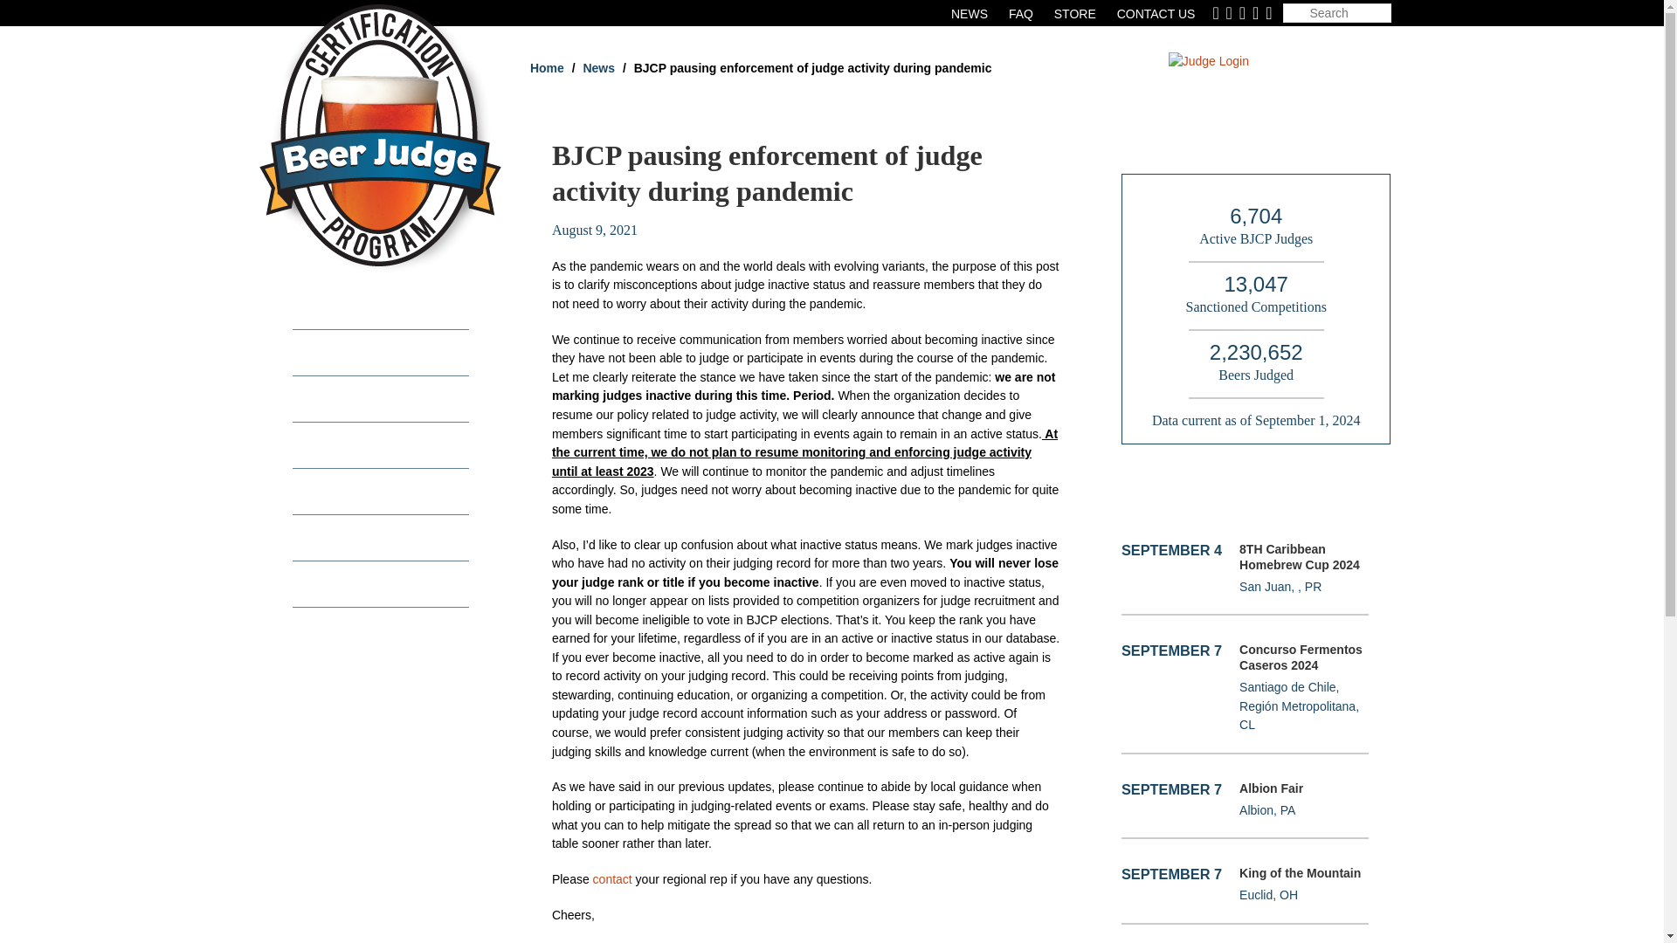 Image resolution: width=1677 pixels, height=943 pixels. What do you see at coordinates (1020, 13) in the screenshot?
I see `FAQ` at bounding box center [1020, 13].